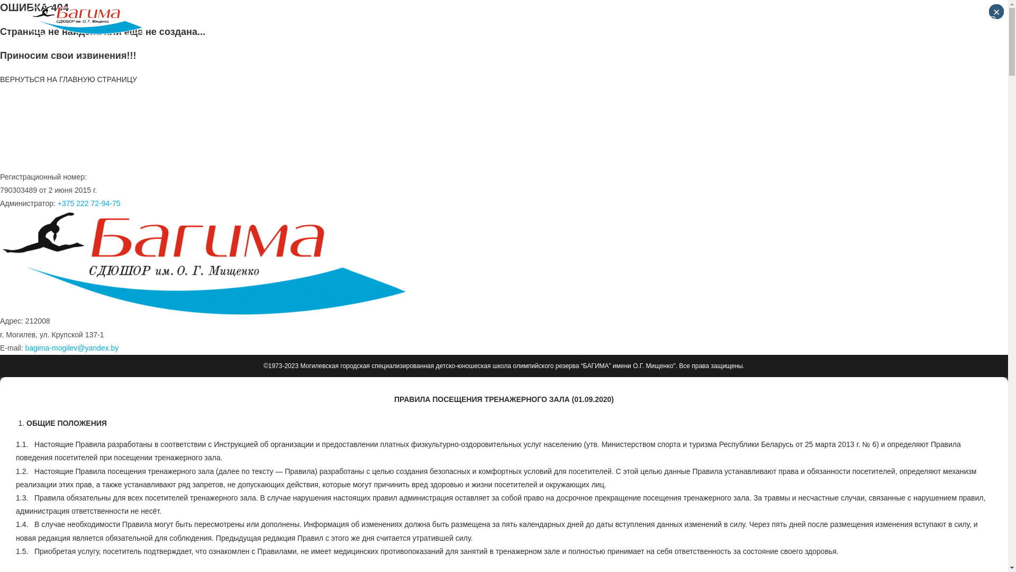 The height and width of the screenshot is (572, 1016). I want to click on bagima-mogilev@yandex.by, so click(72, 348).